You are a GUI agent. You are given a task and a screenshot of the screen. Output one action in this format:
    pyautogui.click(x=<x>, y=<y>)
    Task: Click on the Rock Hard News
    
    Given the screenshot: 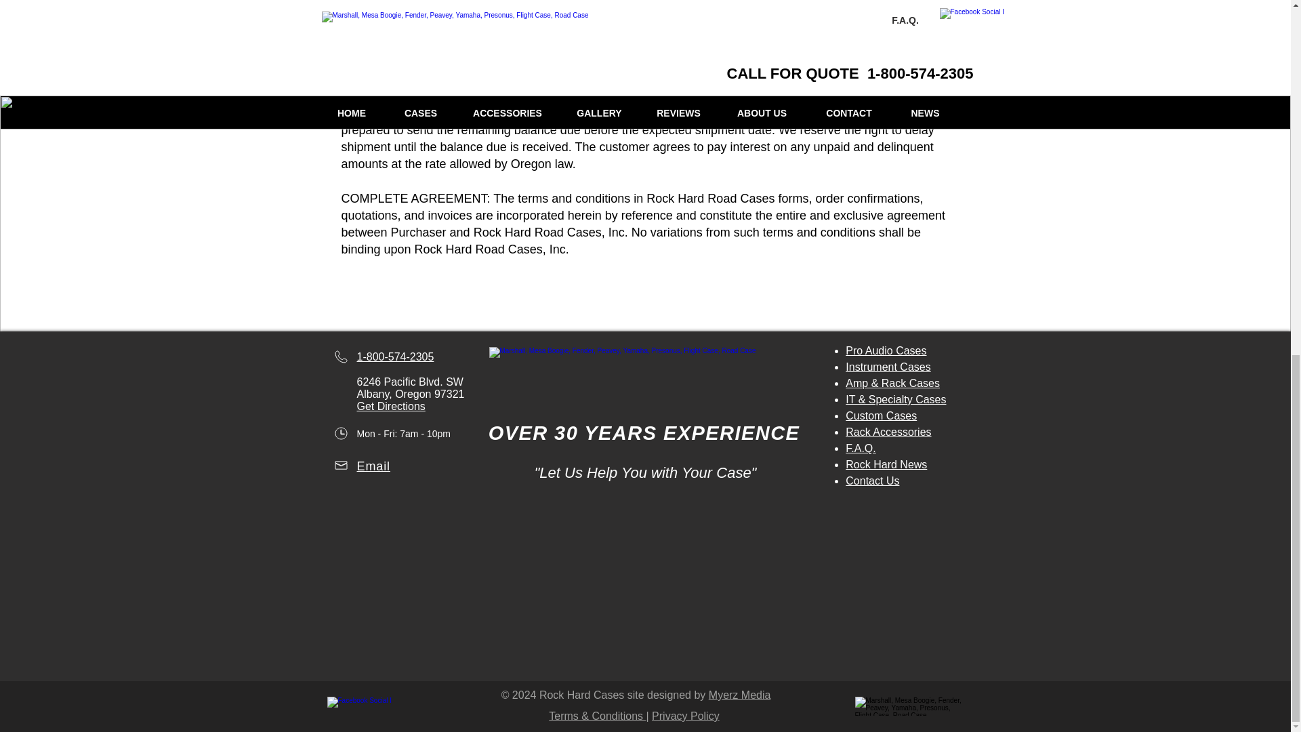 What is the action you would take?
    pyautogui.click(x=886, y=465)
    